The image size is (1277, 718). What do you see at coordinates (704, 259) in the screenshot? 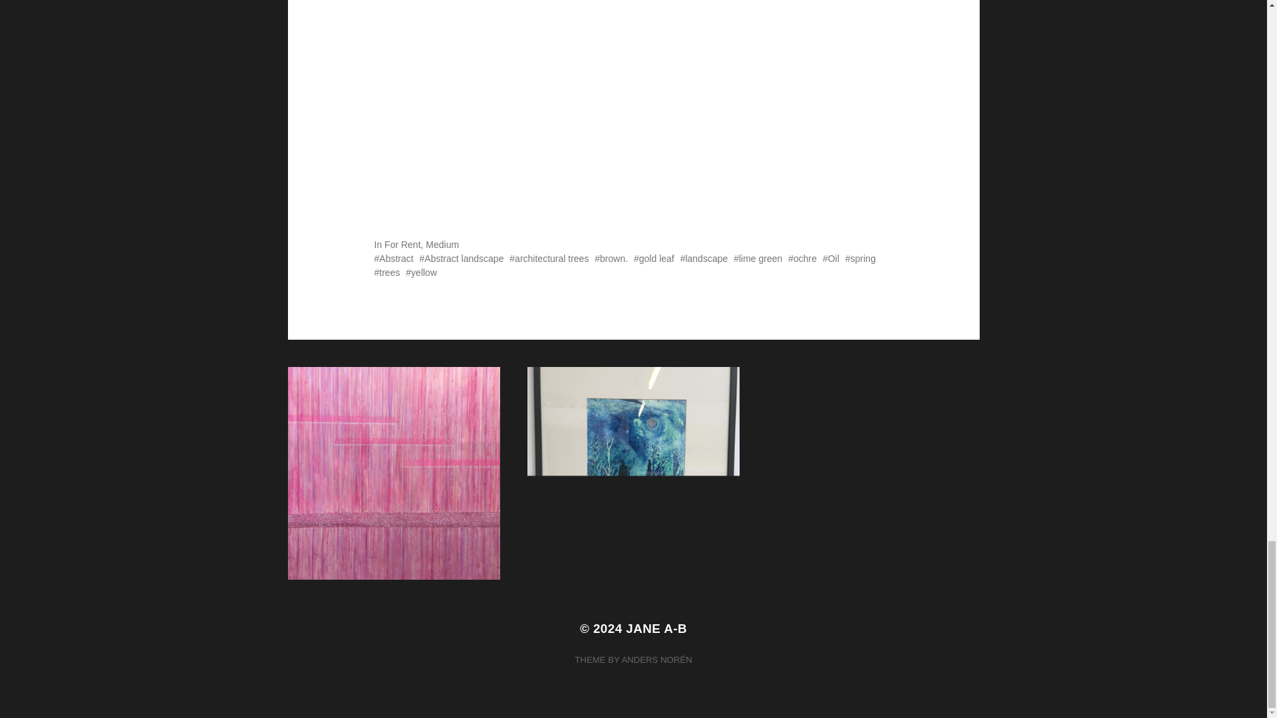
I see `landscape` at bounding box center [704, 259].